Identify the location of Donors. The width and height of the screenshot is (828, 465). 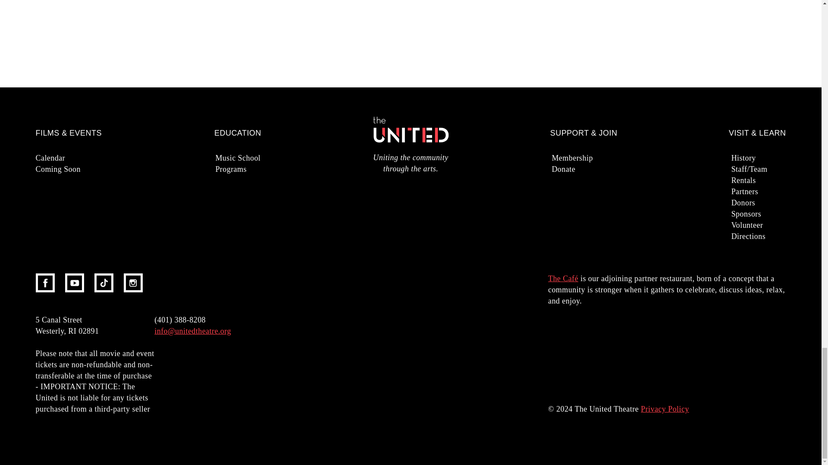
(775, 202).